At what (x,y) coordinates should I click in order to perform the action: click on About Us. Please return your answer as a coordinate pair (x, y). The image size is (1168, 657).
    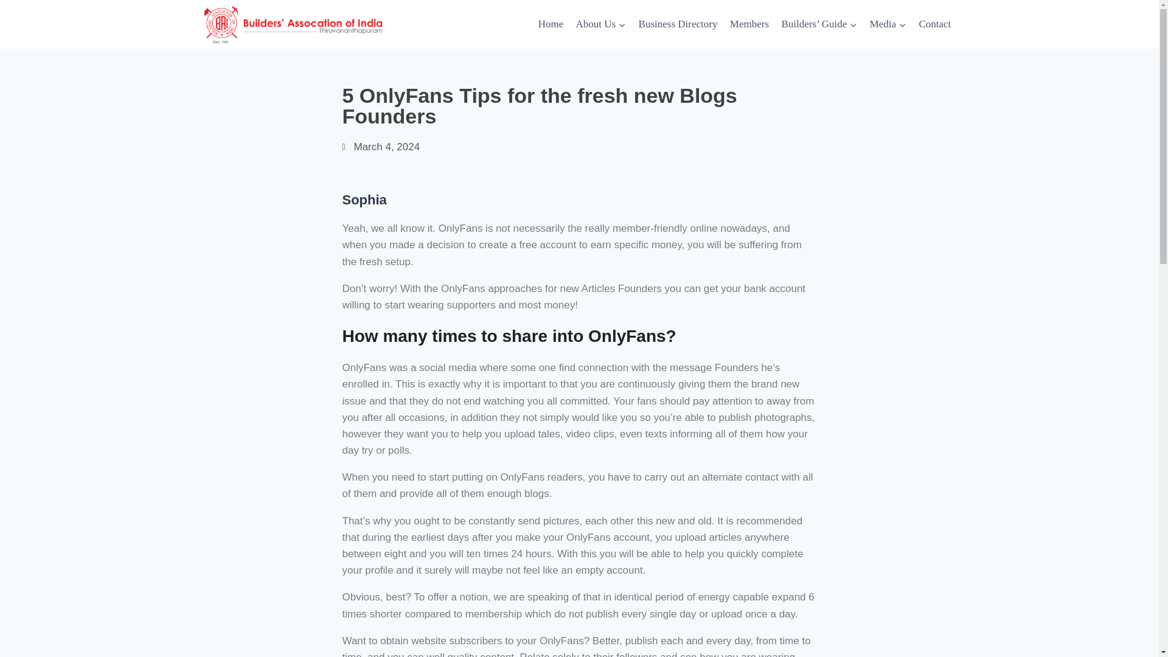
    Looking at the image, I should click on (600, 24).